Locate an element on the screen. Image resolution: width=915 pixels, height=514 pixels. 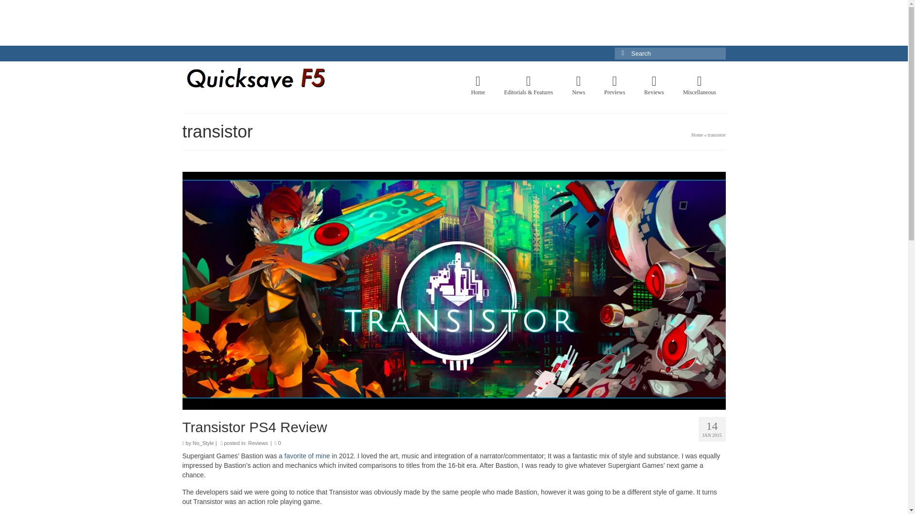
Transistor PS4 Review is located at coordinates (454, 427).